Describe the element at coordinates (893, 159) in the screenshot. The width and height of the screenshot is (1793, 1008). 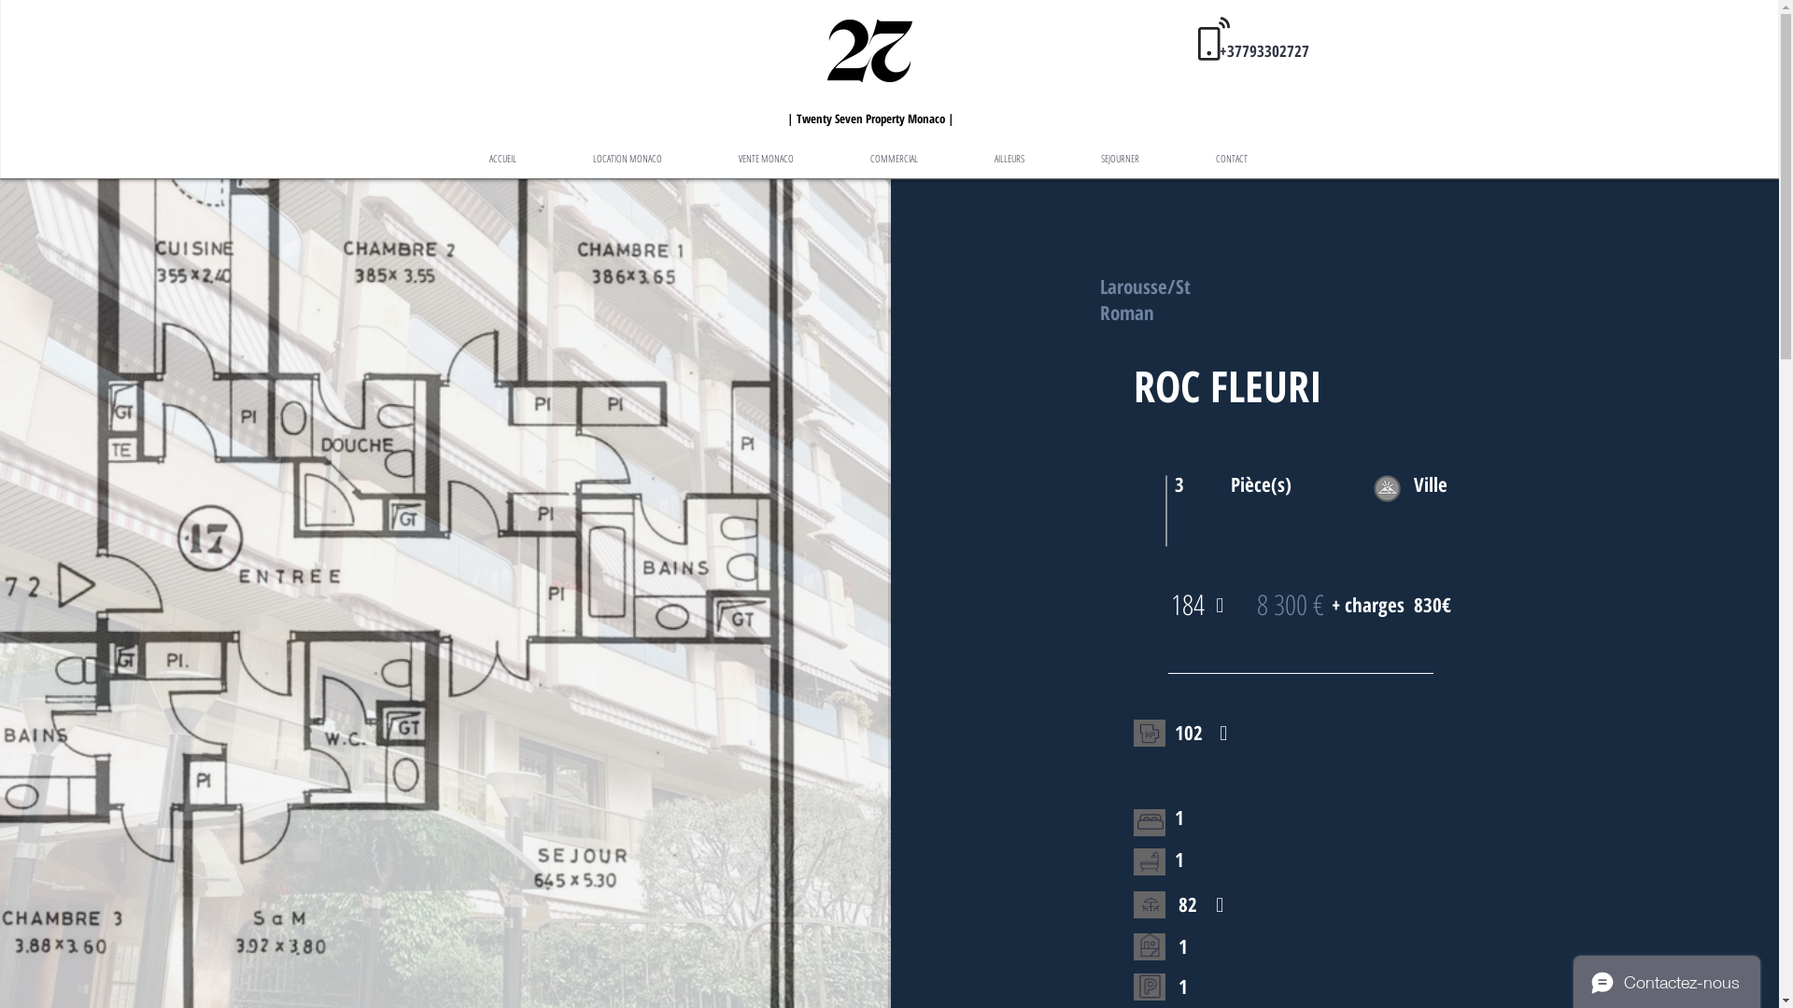
I see `COMMERCIAL` at that location.